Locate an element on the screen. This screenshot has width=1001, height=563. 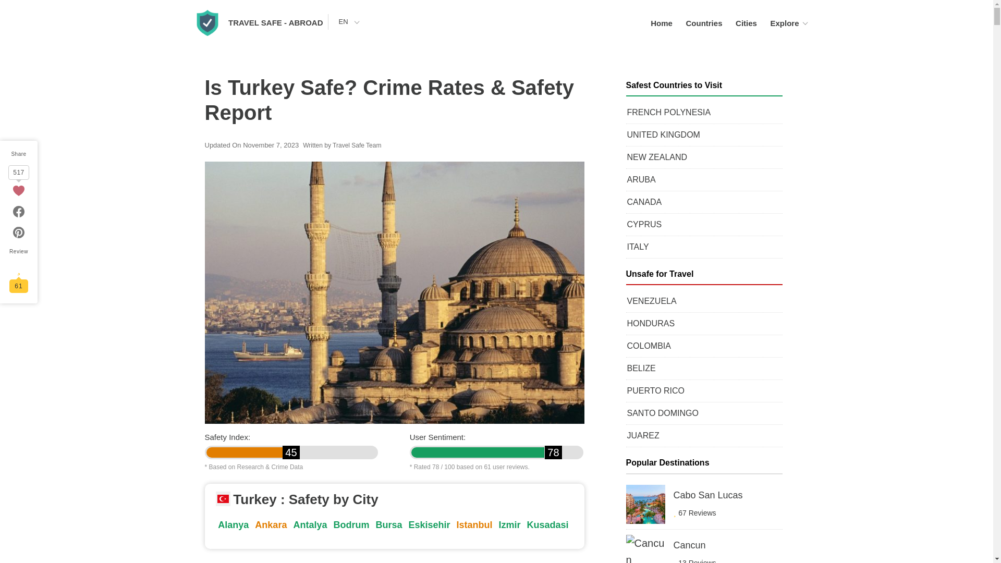
Istanbul is located at coordinates (474, 524).